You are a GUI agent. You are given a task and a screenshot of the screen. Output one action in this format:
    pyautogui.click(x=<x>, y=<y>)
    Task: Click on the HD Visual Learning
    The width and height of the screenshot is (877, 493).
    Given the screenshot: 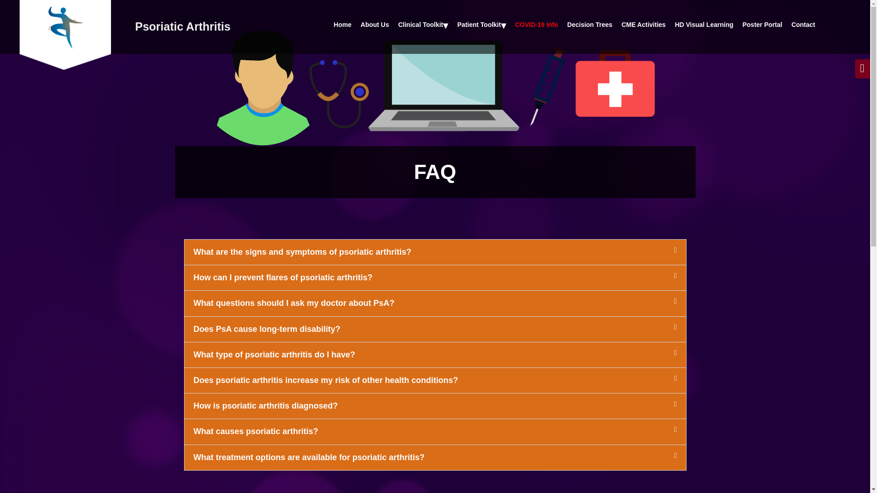 What is the action you would take?
    pyautogui.click(x=703, y=25)
    